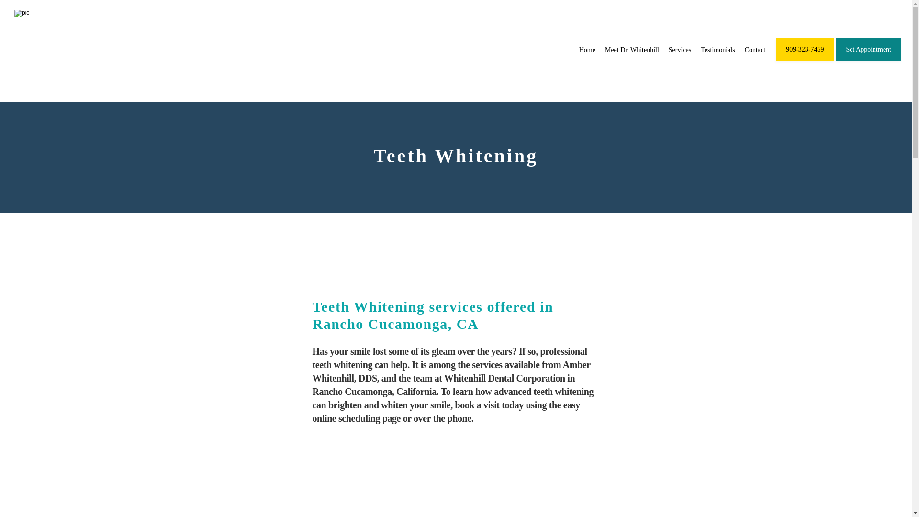 This screenshot has width=919, height=517. I want to click on Services, so click(680, 50).